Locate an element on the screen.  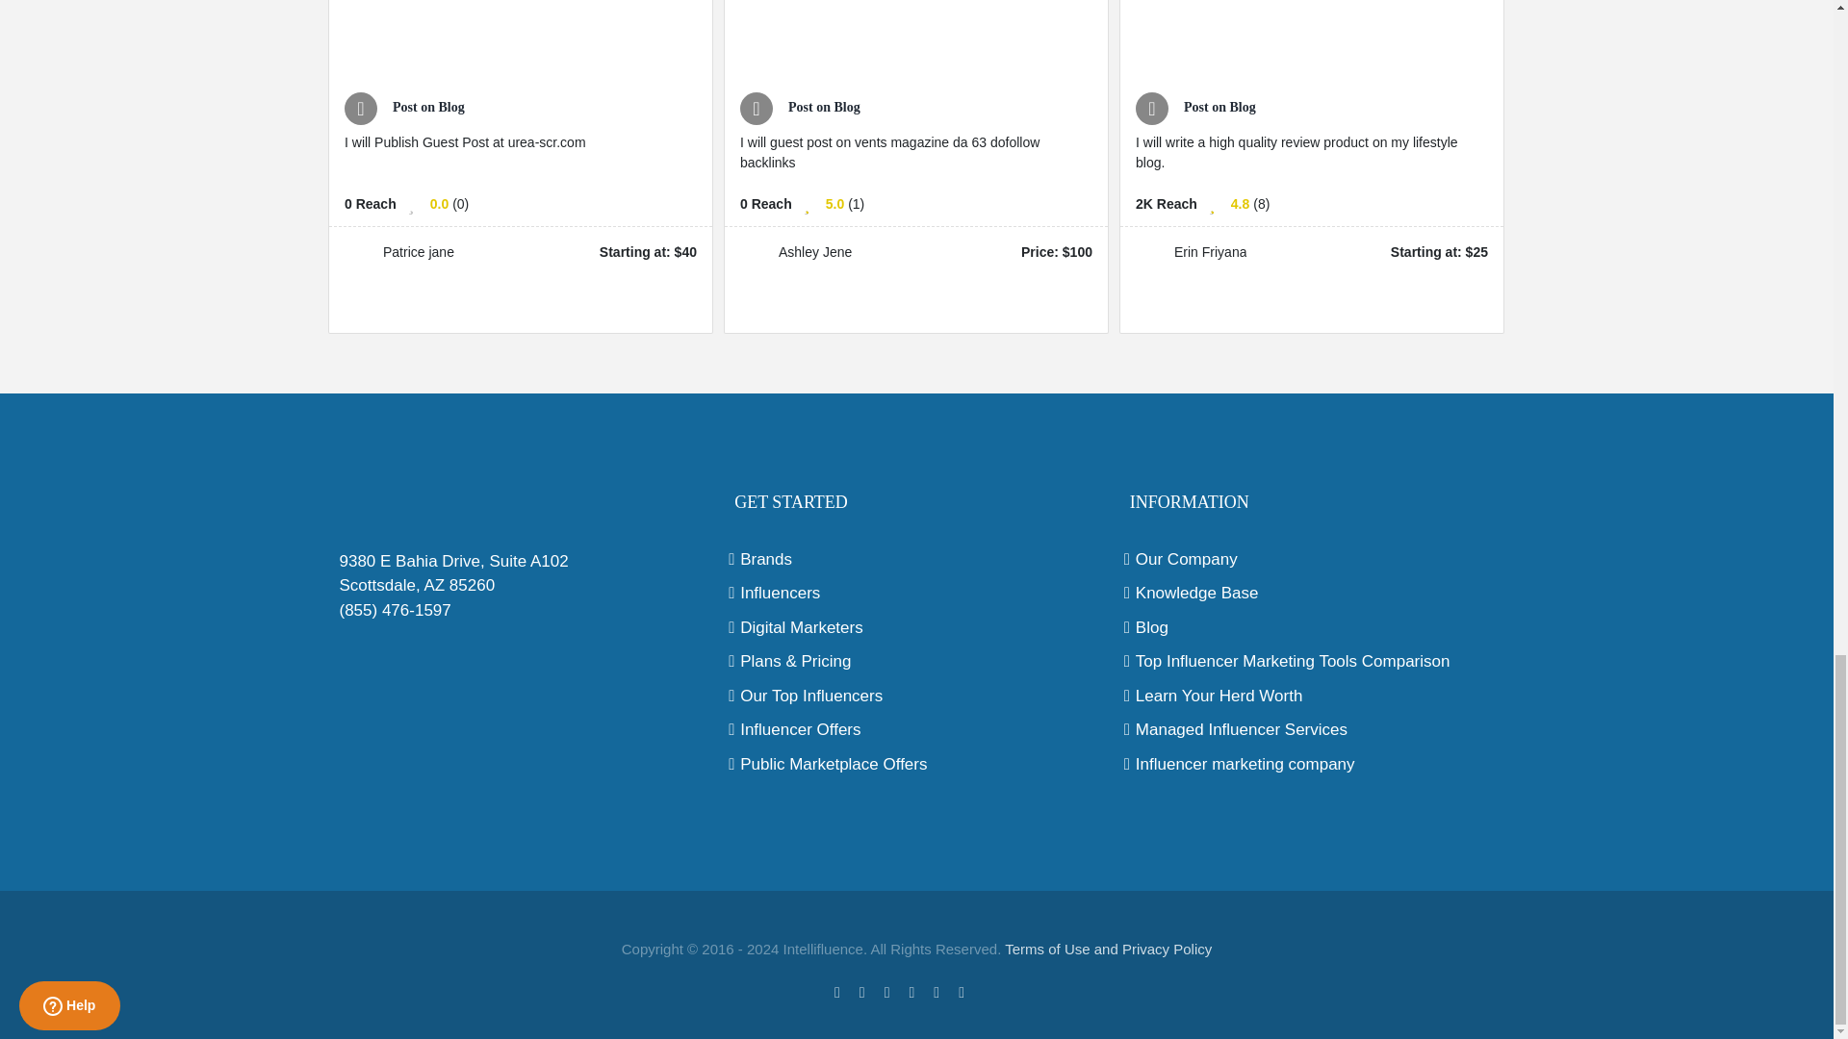
Learn Your Herd Worth is located at coordinates (1313, 696).